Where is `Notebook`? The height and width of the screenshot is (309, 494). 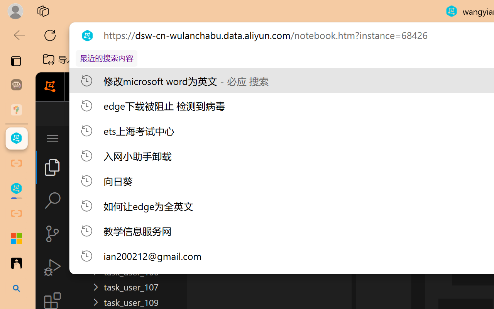
Notebook is located at coordinates (252, 87).